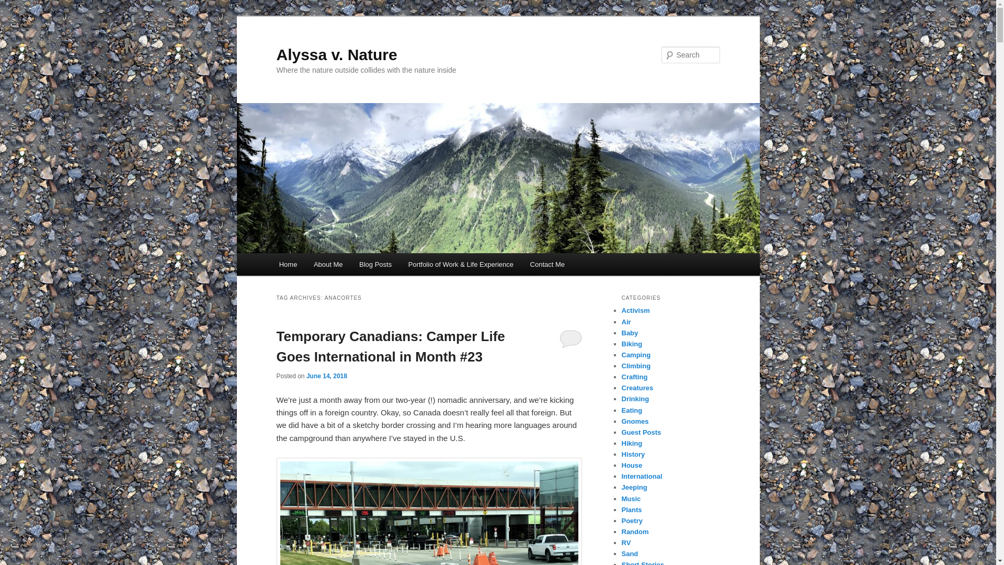 The image size is (1004, 565). What do you see at coordinates (17, 6) in the screenshot?
I see `Search` at bounding box center [17, 6].